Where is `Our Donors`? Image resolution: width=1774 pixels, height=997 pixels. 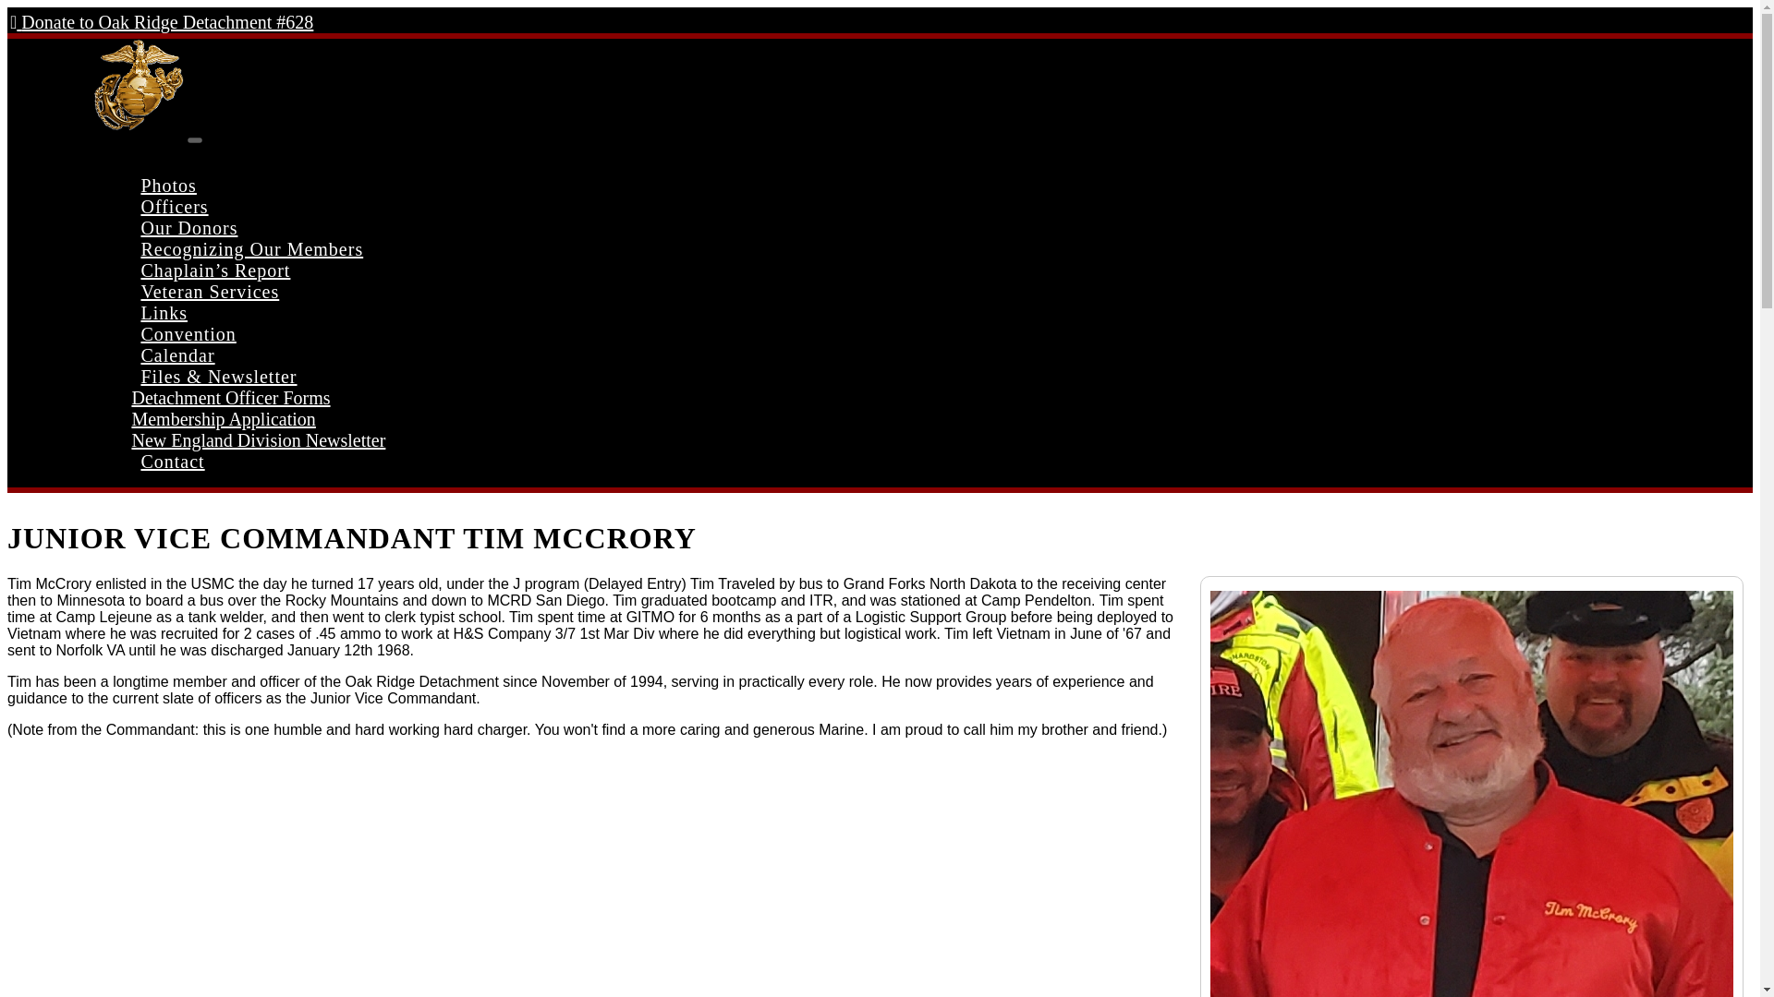 Our Donors is located at coordinates (188, 227).